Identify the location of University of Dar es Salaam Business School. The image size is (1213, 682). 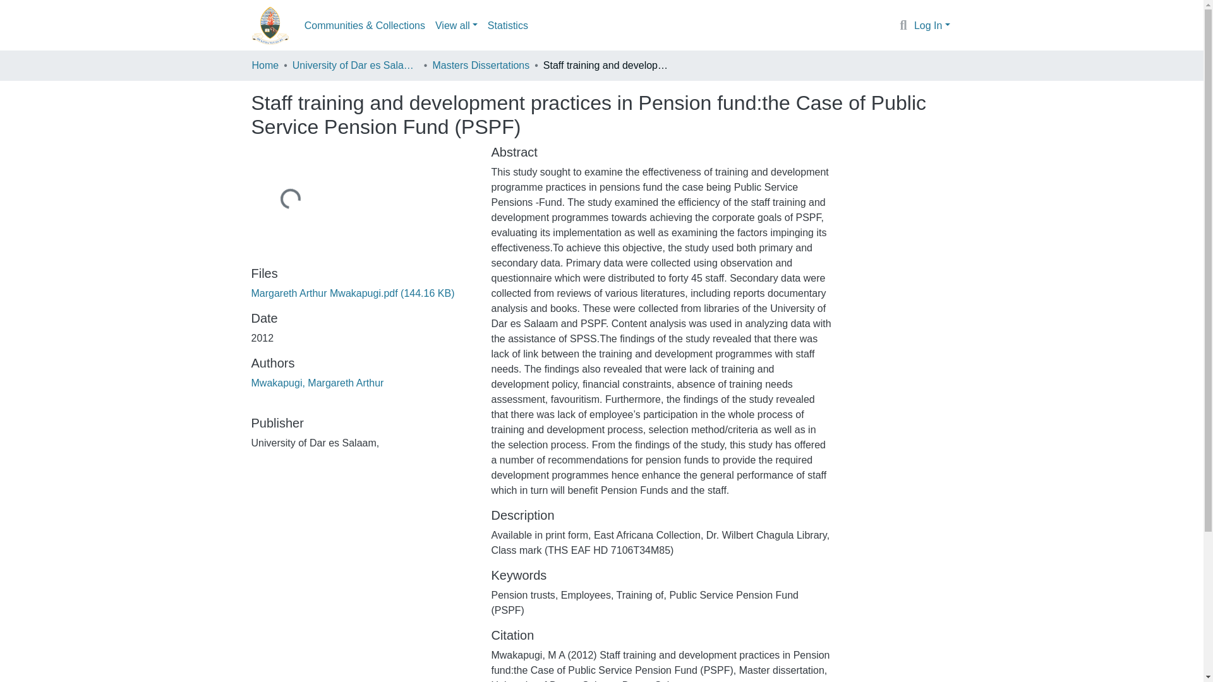
(355, 65).